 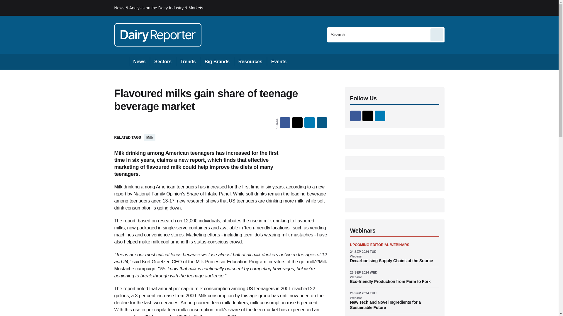 I want to click on Sectors, so click(x=162, y=61).